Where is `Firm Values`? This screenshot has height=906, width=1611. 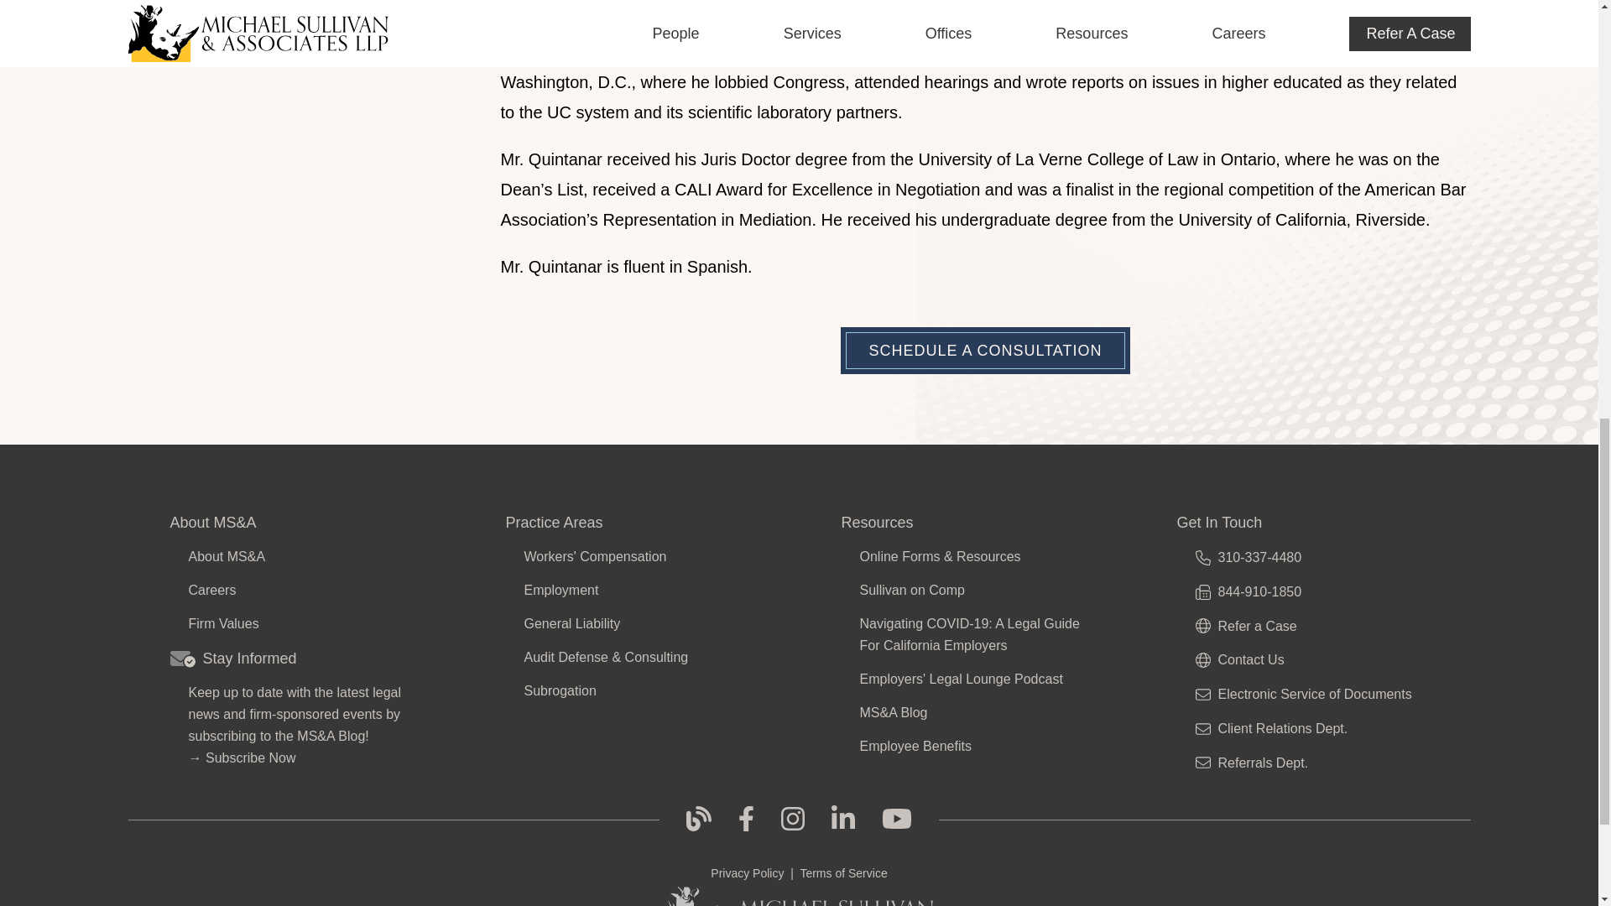
Firm Values is located at coordinates (300, 624).